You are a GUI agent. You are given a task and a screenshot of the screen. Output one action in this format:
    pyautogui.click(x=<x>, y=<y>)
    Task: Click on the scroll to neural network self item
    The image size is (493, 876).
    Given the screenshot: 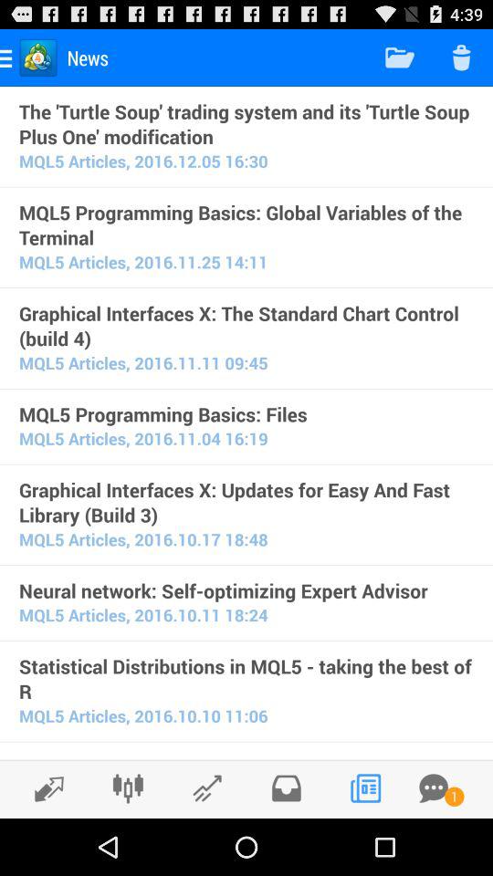 What is the action you would take?
    pyautogui.click(x=246, y=590)
    